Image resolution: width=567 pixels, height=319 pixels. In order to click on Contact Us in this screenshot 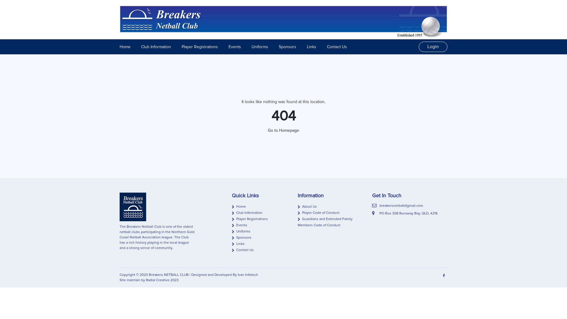, I will do `click(243, 250)`.